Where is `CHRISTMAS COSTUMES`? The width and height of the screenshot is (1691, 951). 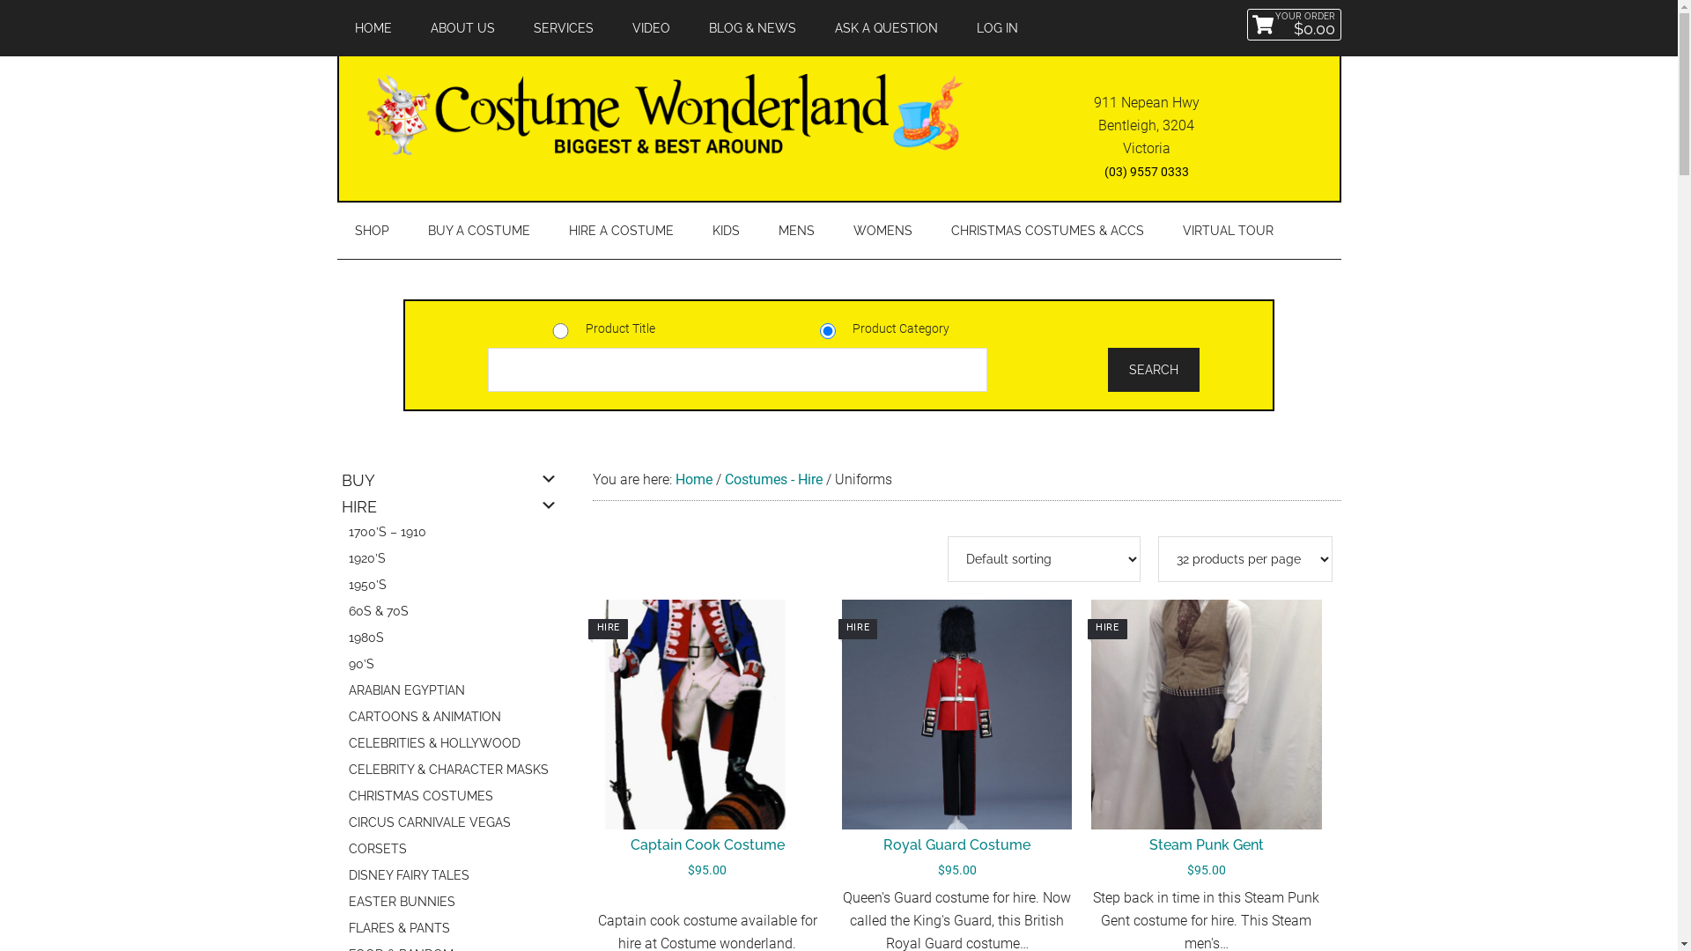 CHRISTMAS COSTUMES is located at coordinates (449, 799).